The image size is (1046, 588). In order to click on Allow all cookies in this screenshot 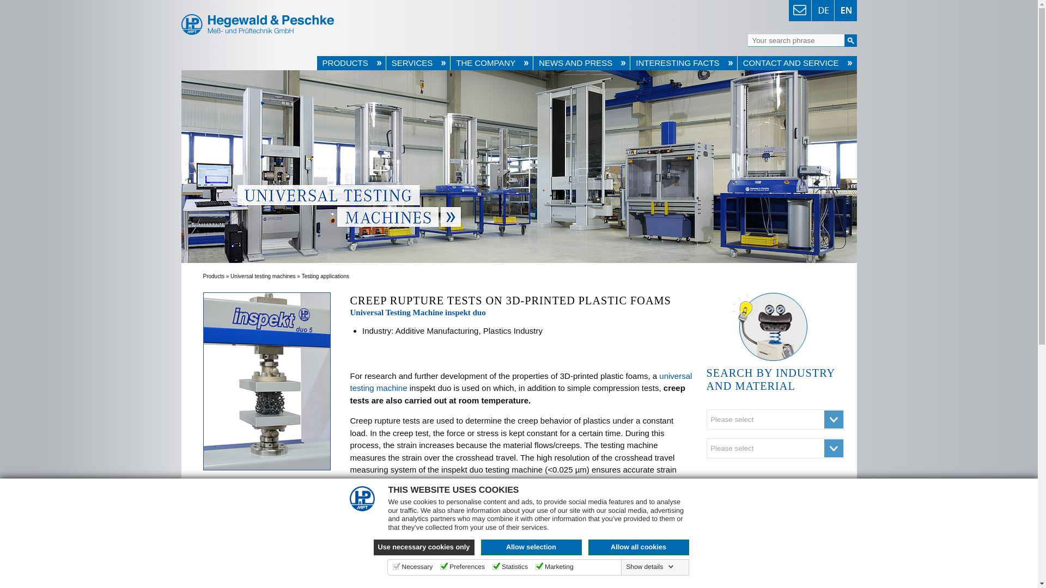, I will do `click(638, 547)`.